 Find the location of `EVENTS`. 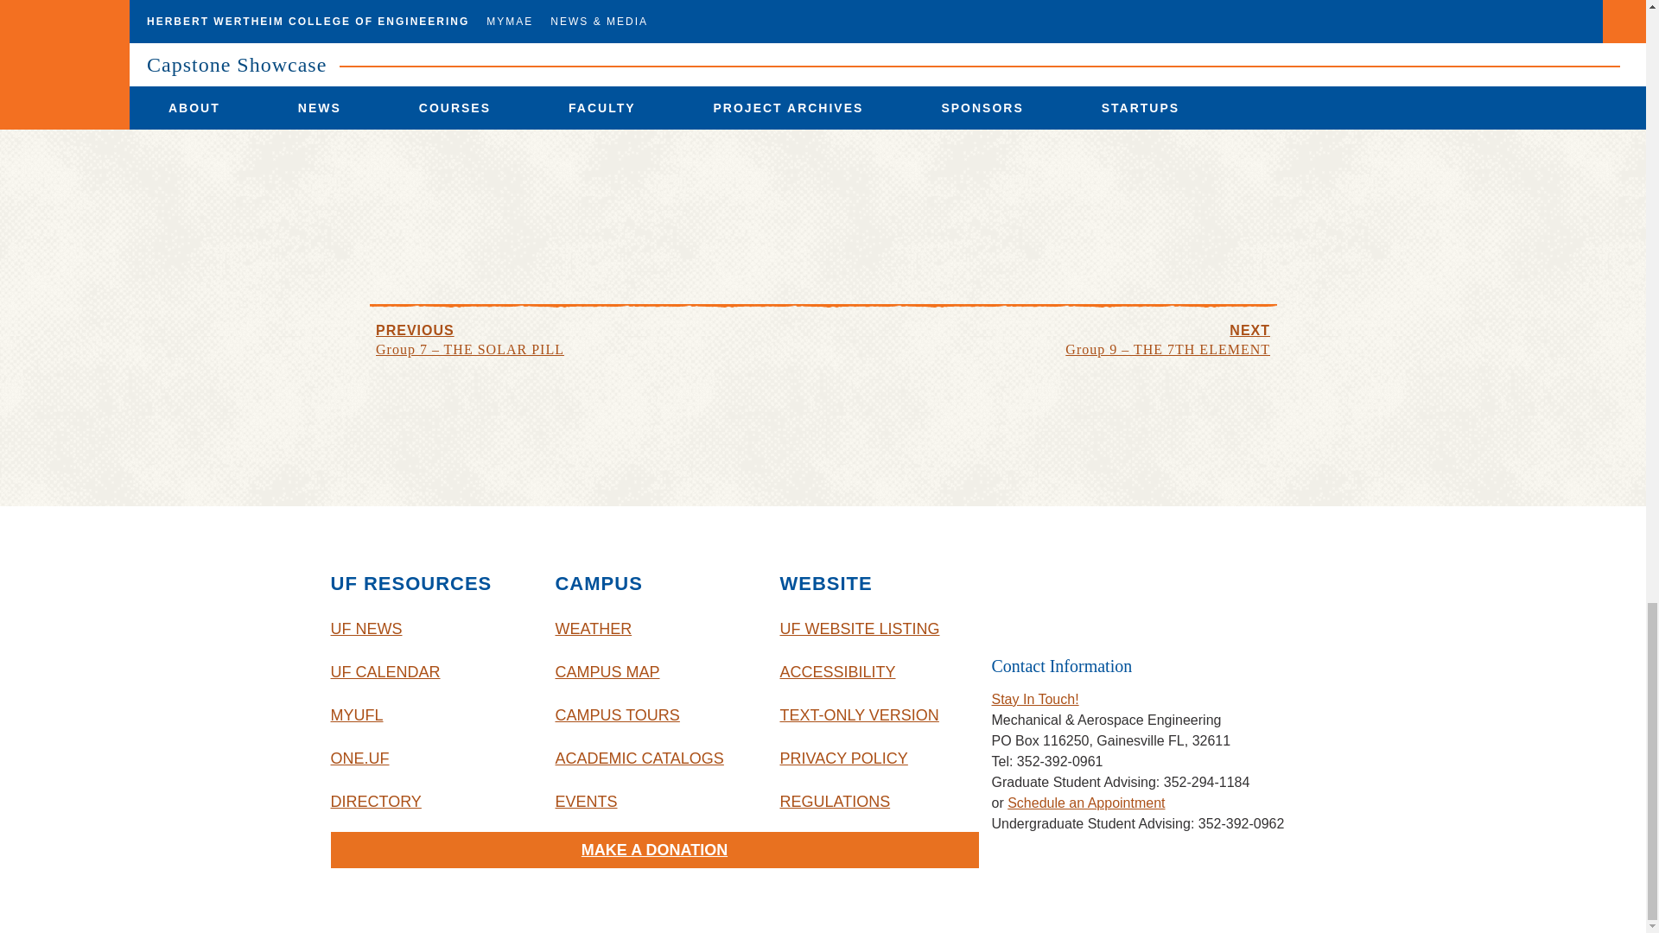

EVENTS is located at coordinates (653, 801).